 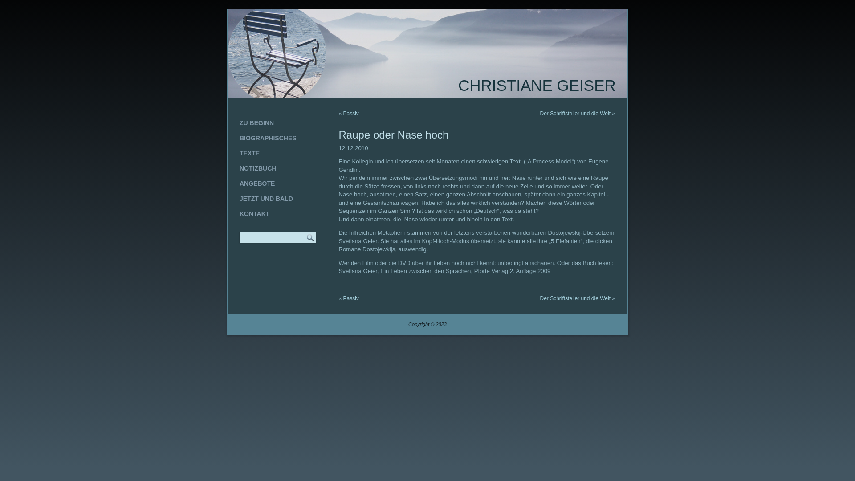 What do you see at coordinates (278, 123) in the screenshot?
I see `ZU BEGINN` at bounding box center [278, 123].